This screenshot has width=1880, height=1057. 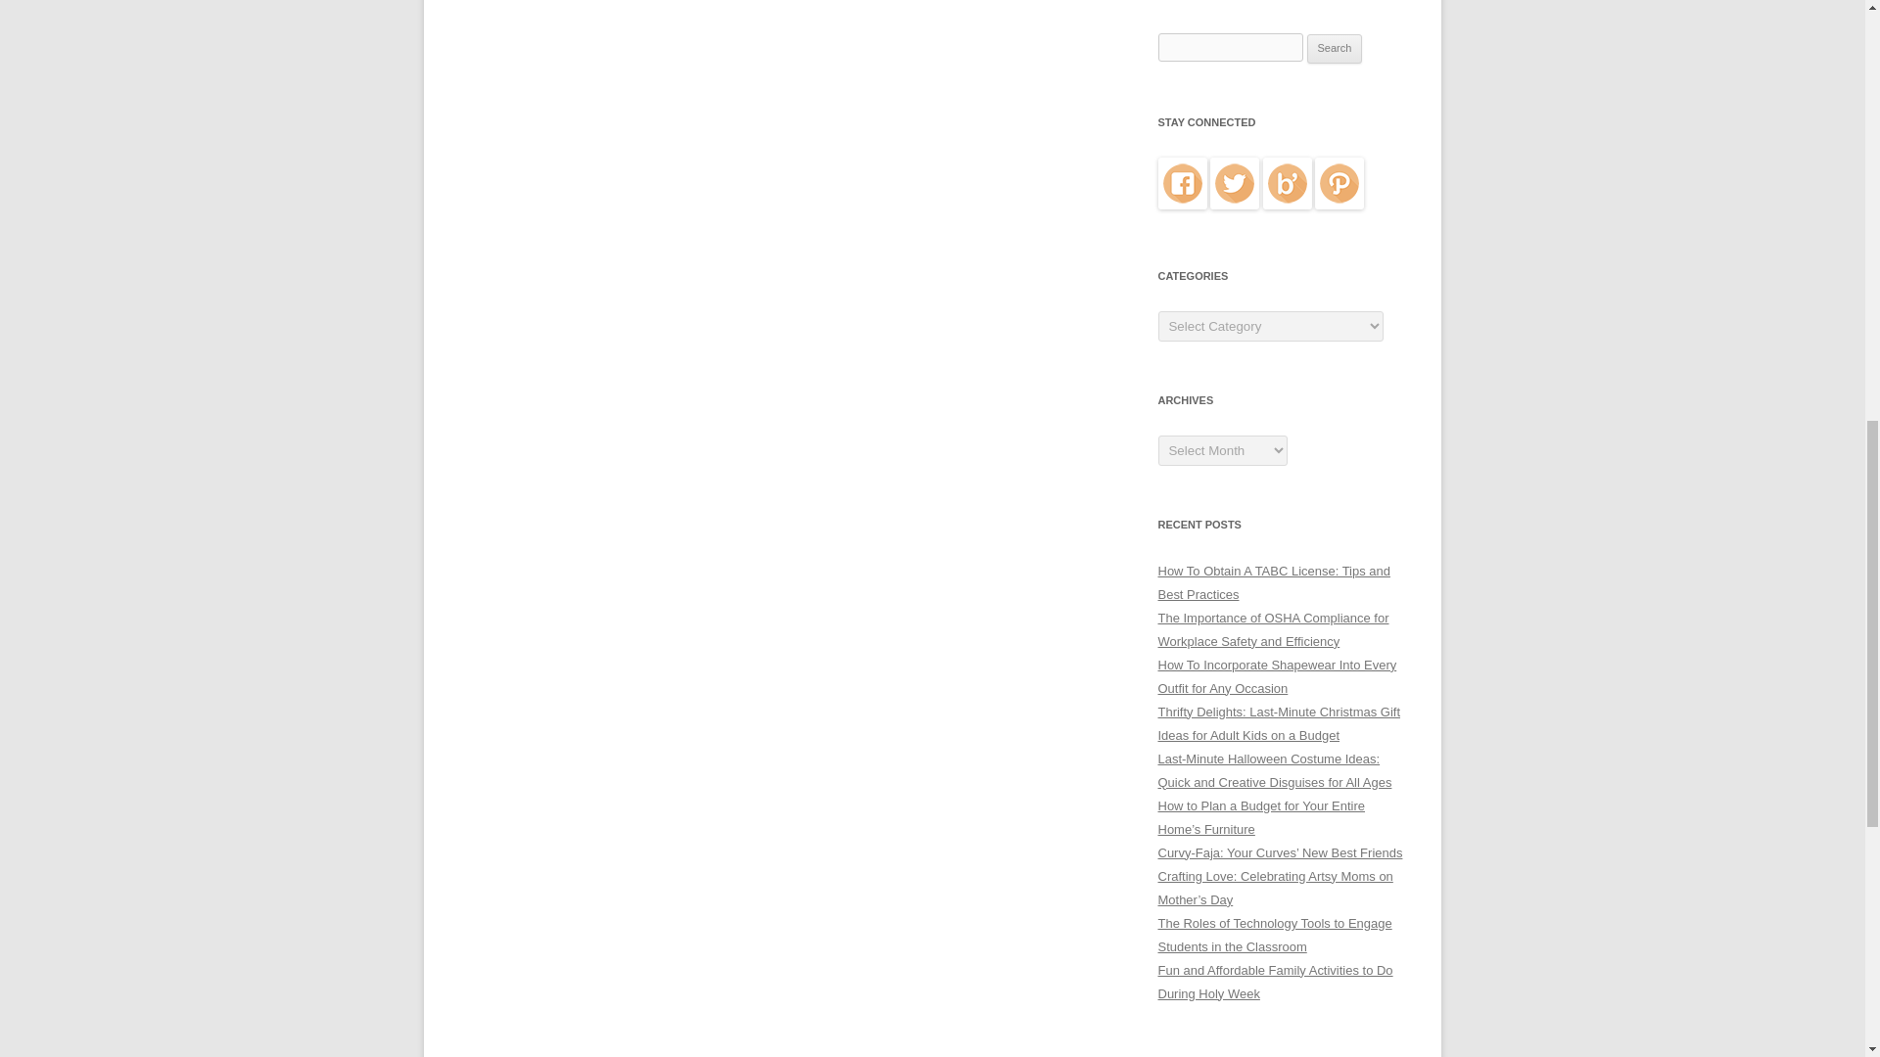 I want to click on Fun and Affordable Family Activities to Do During Holy Week, so click(x=1275, y=981).